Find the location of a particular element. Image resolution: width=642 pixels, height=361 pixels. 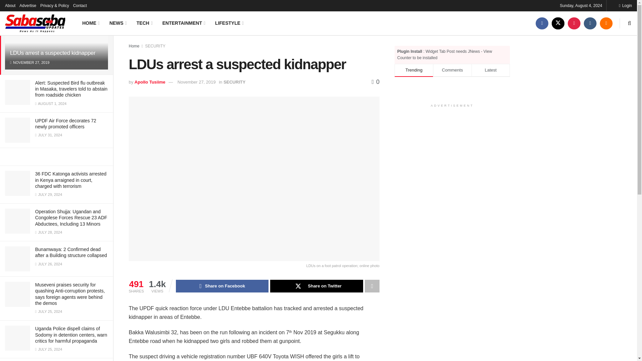

Advertise is located at coordinates (27, 5).